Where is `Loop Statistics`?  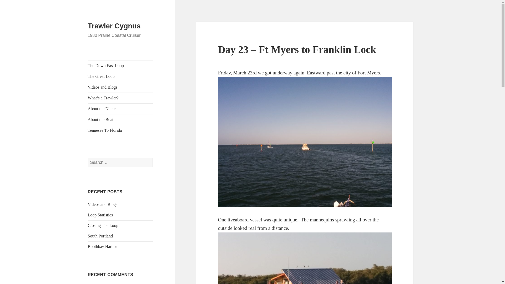
Loop Statistics is located at coordinates (100, 215).